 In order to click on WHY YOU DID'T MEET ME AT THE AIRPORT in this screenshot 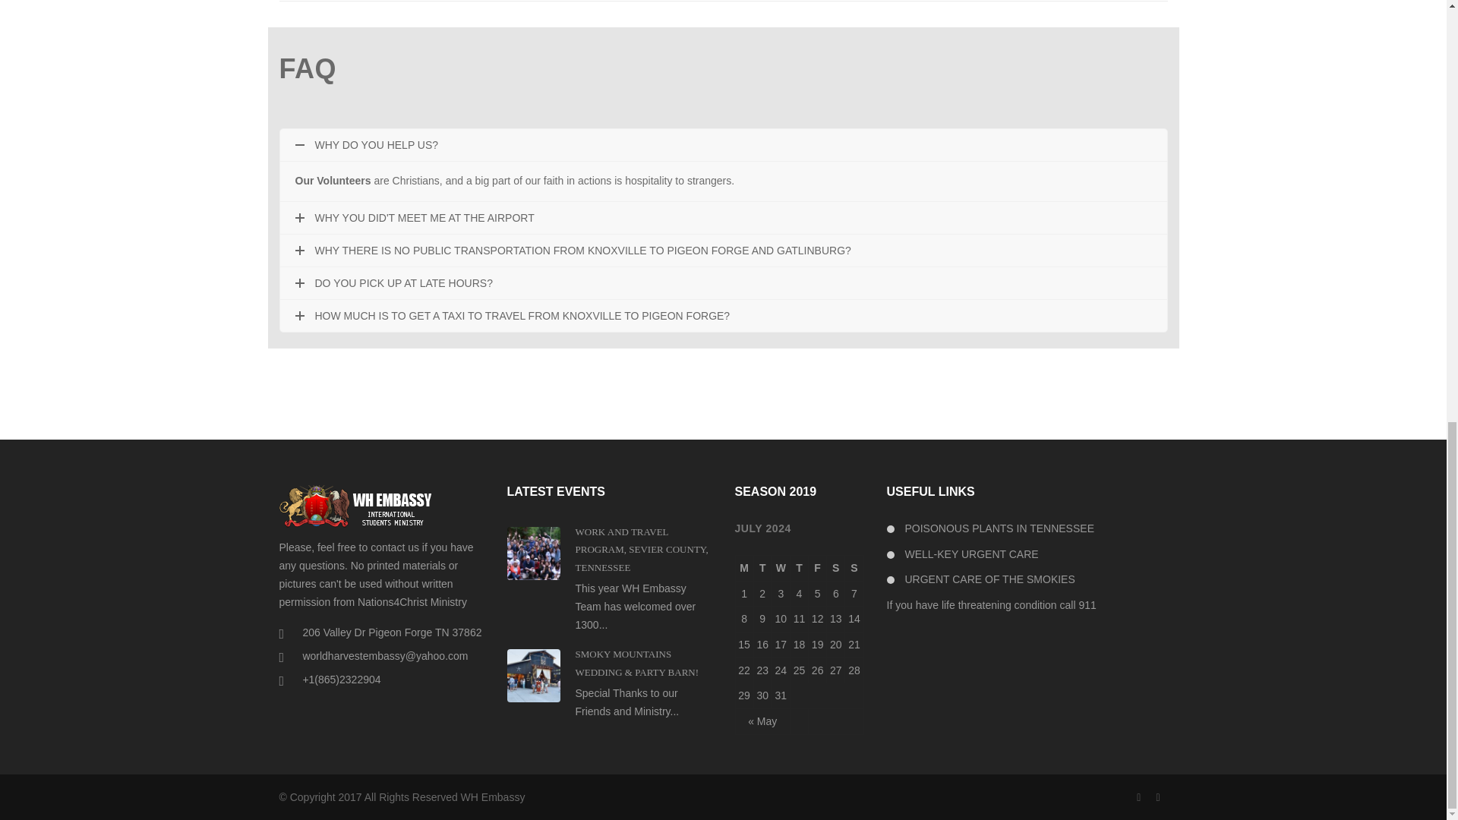, I will do `click(723, 217)`.